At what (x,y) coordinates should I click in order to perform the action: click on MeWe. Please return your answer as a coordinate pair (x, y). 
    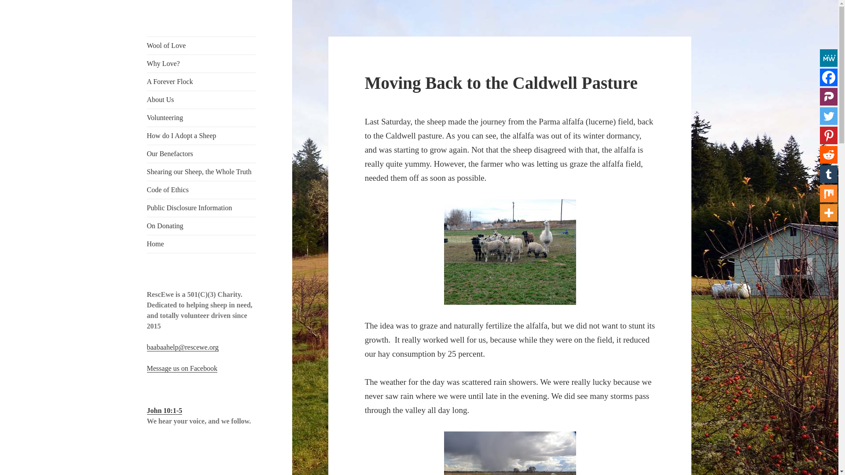
    Looking at the image, I should click on (828, 58).